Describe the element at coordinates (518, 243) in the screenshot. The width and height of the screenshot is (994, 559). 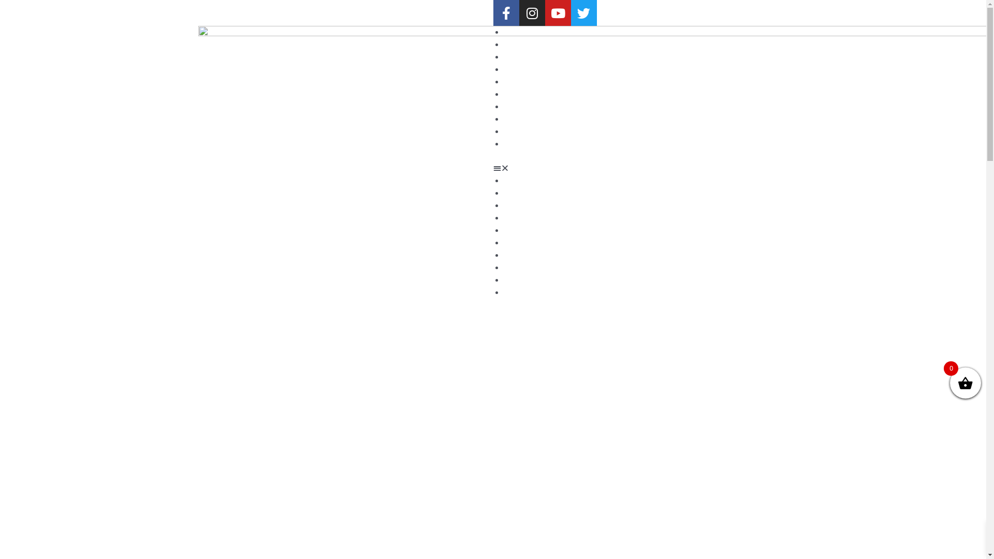
I see `GROUPS` at that location.